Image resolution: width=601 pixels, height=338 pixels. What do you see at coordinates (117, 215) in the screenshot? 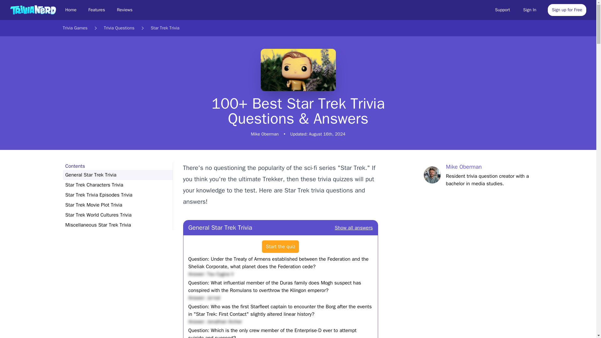
I see `Star Trek World Cultures Trivia` at bounding box center [117, 215].